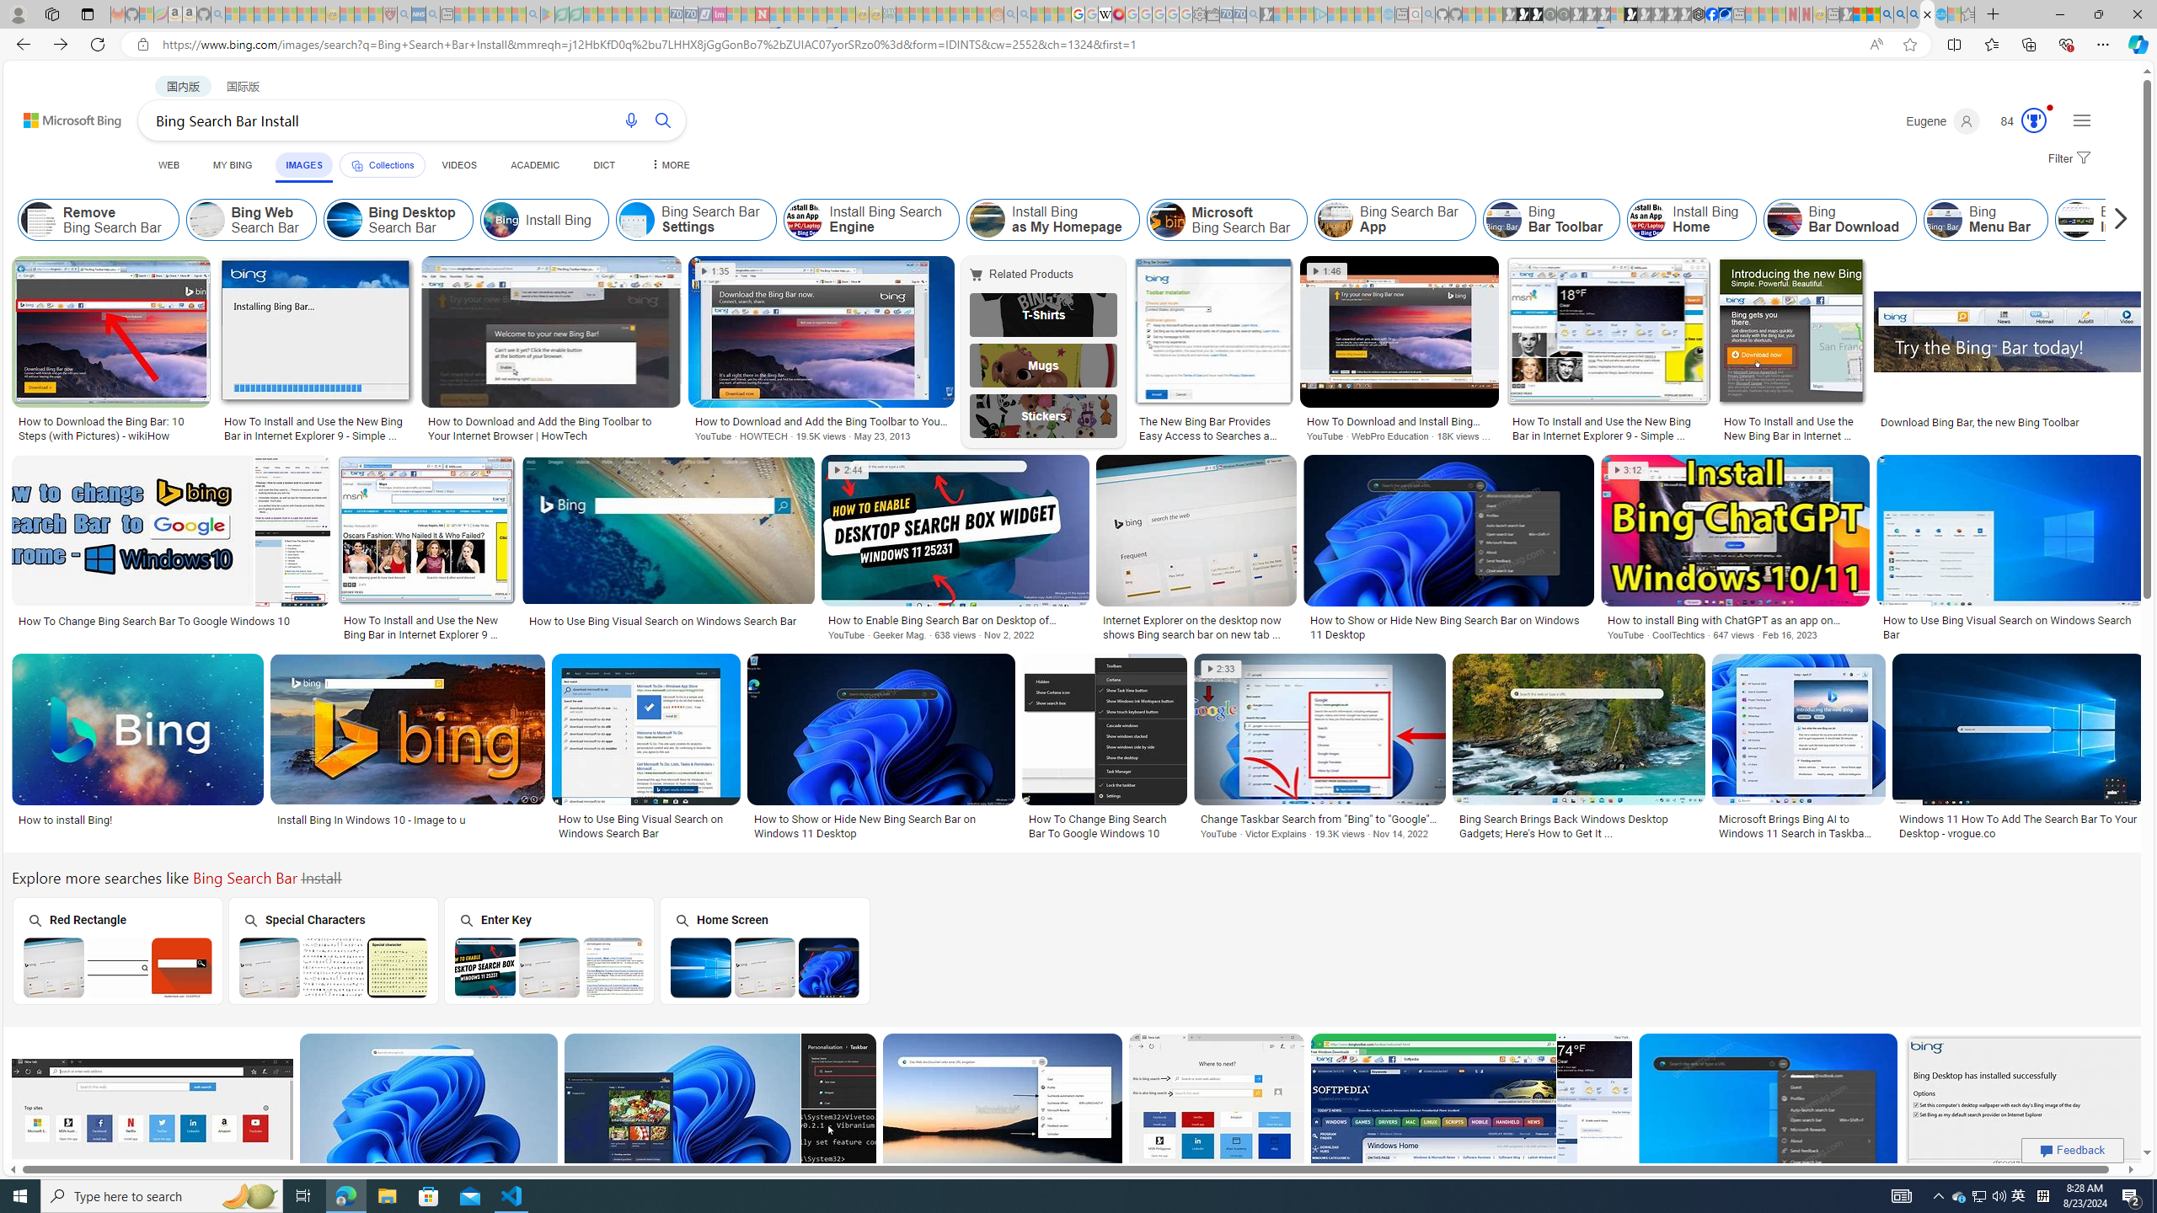 The width and height of the screenshot is (2157, 1213). Describe the element at coordinates (1118, 14) in the screenshot. I see `MediaWiki` at that location.